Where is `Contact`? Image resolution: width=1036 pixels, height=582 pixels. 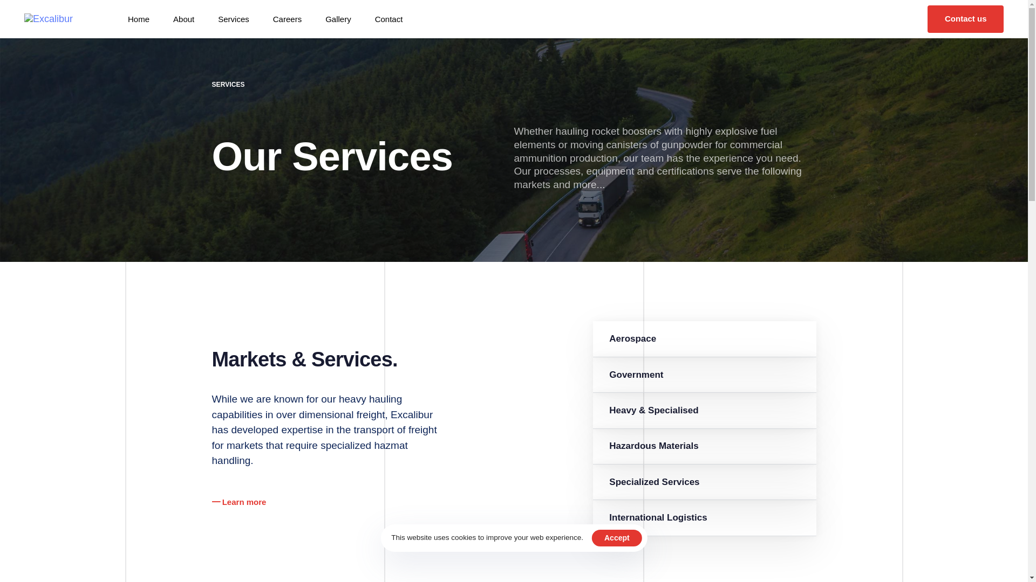
Contact is located at coordinates (389, 19).